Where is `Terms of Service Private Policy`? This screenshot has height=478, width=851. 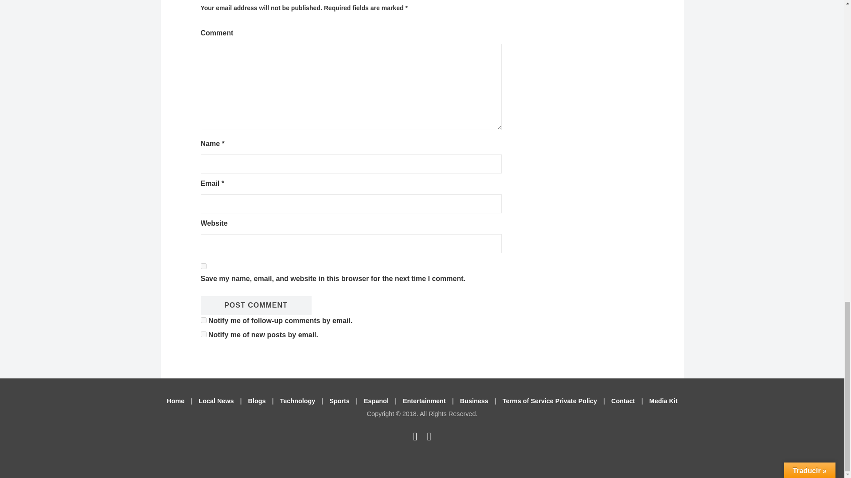 Terms of Service Private Policy is located at coordinates (550, 401).